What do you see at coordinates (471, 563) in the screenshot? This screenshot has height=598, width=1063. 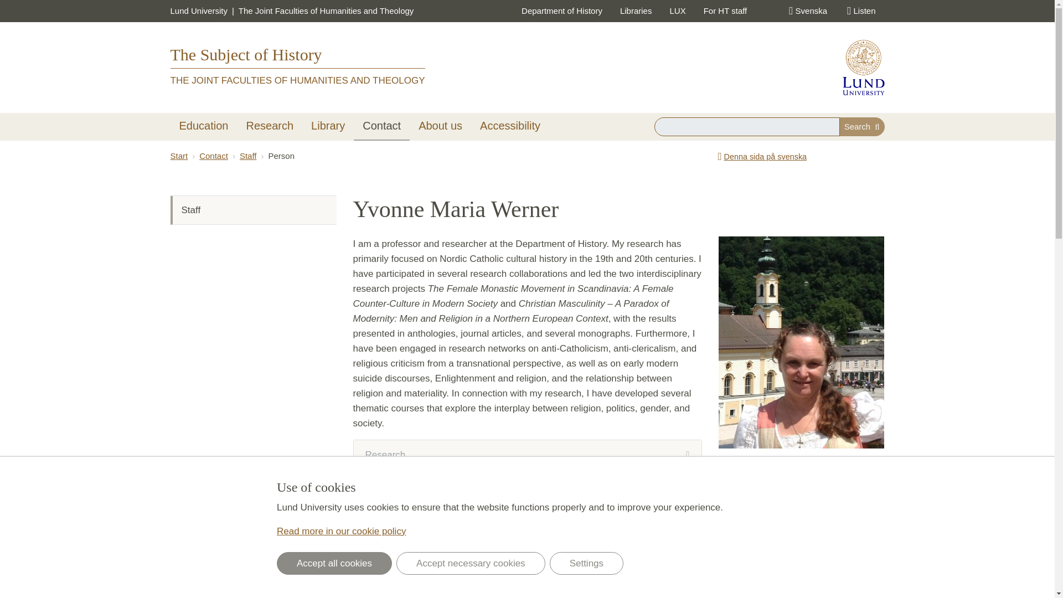 I see `Accept necessary cookies` at bounding box center [471, 563].